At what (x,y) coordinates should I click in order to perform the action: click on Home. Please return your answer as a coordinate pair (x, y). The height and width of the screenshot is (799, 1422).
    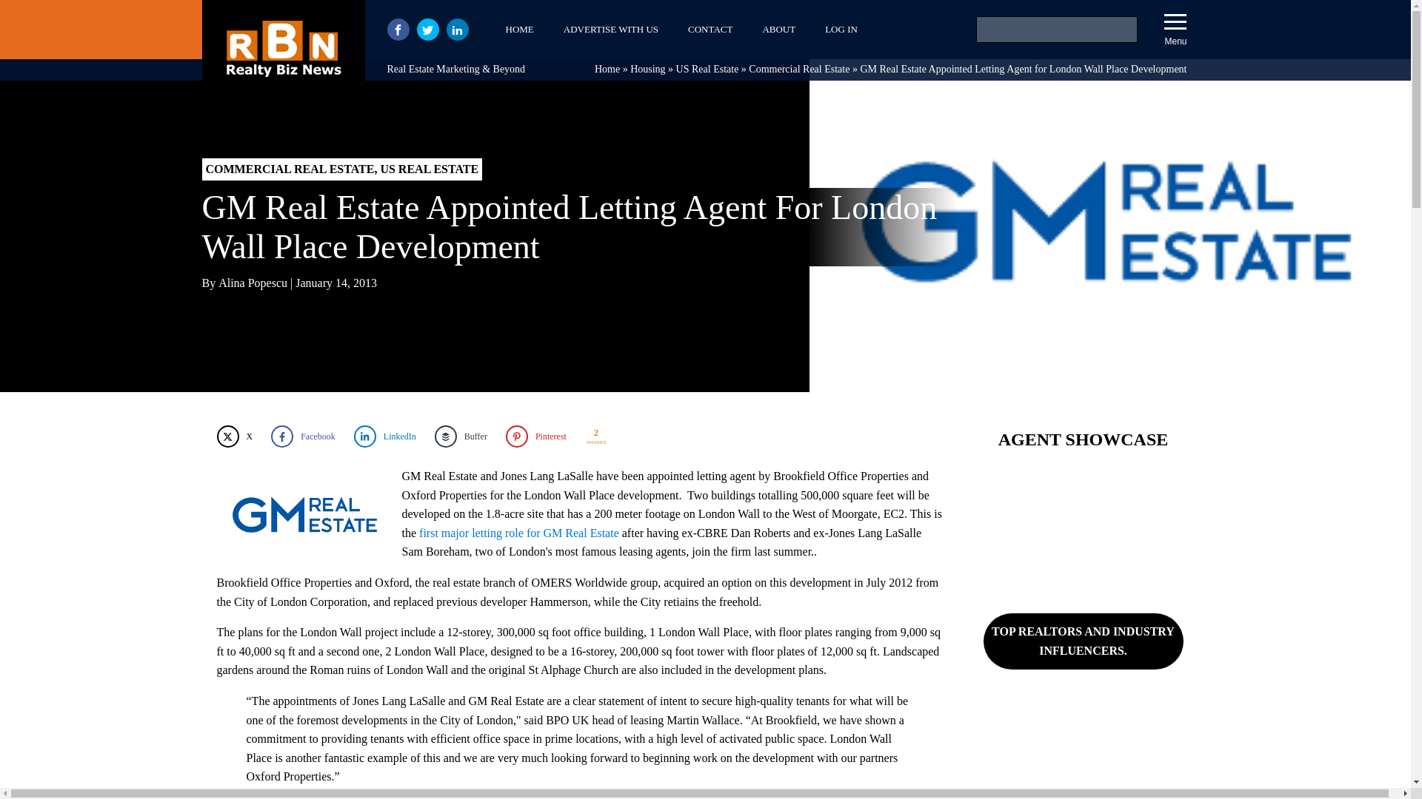
    Looking at the image, I should click on (607, 70).